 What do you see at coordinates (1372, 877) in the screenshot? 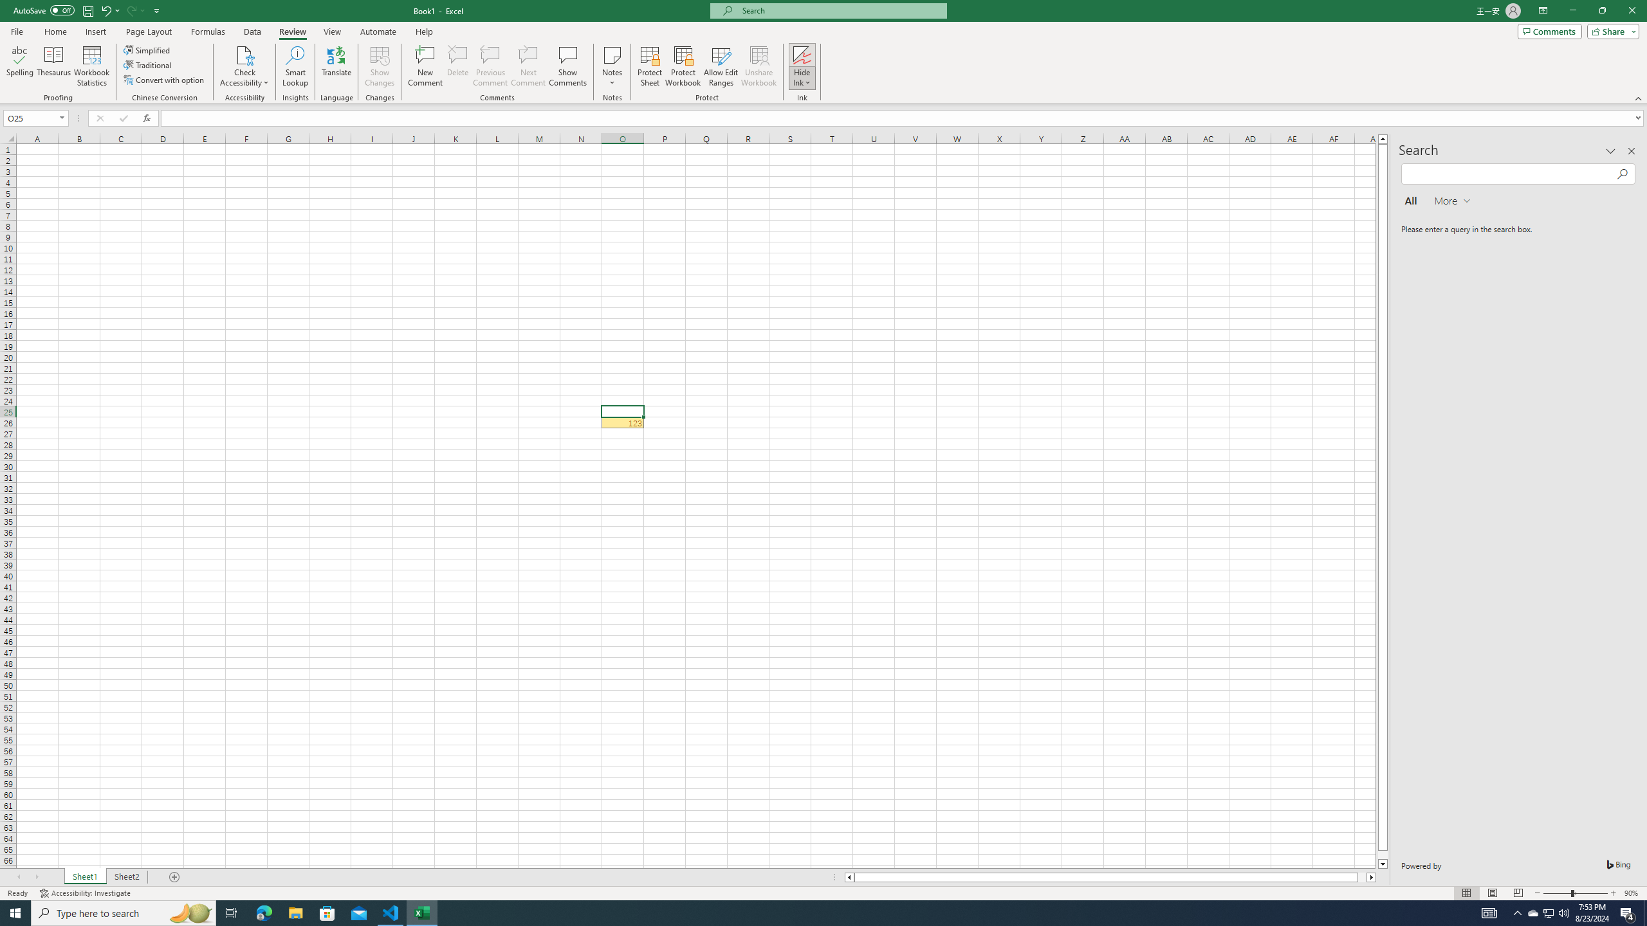
I see `Column right` at bounding box center [1372, 877].